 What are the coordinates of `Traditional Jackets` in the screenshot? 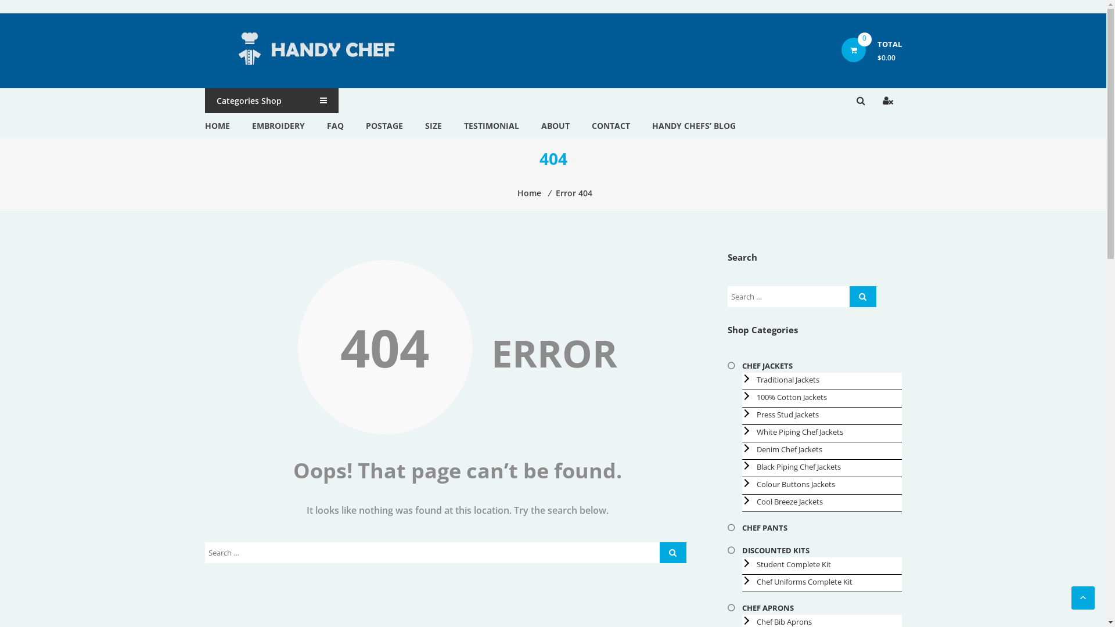 It's located at (787, 380).